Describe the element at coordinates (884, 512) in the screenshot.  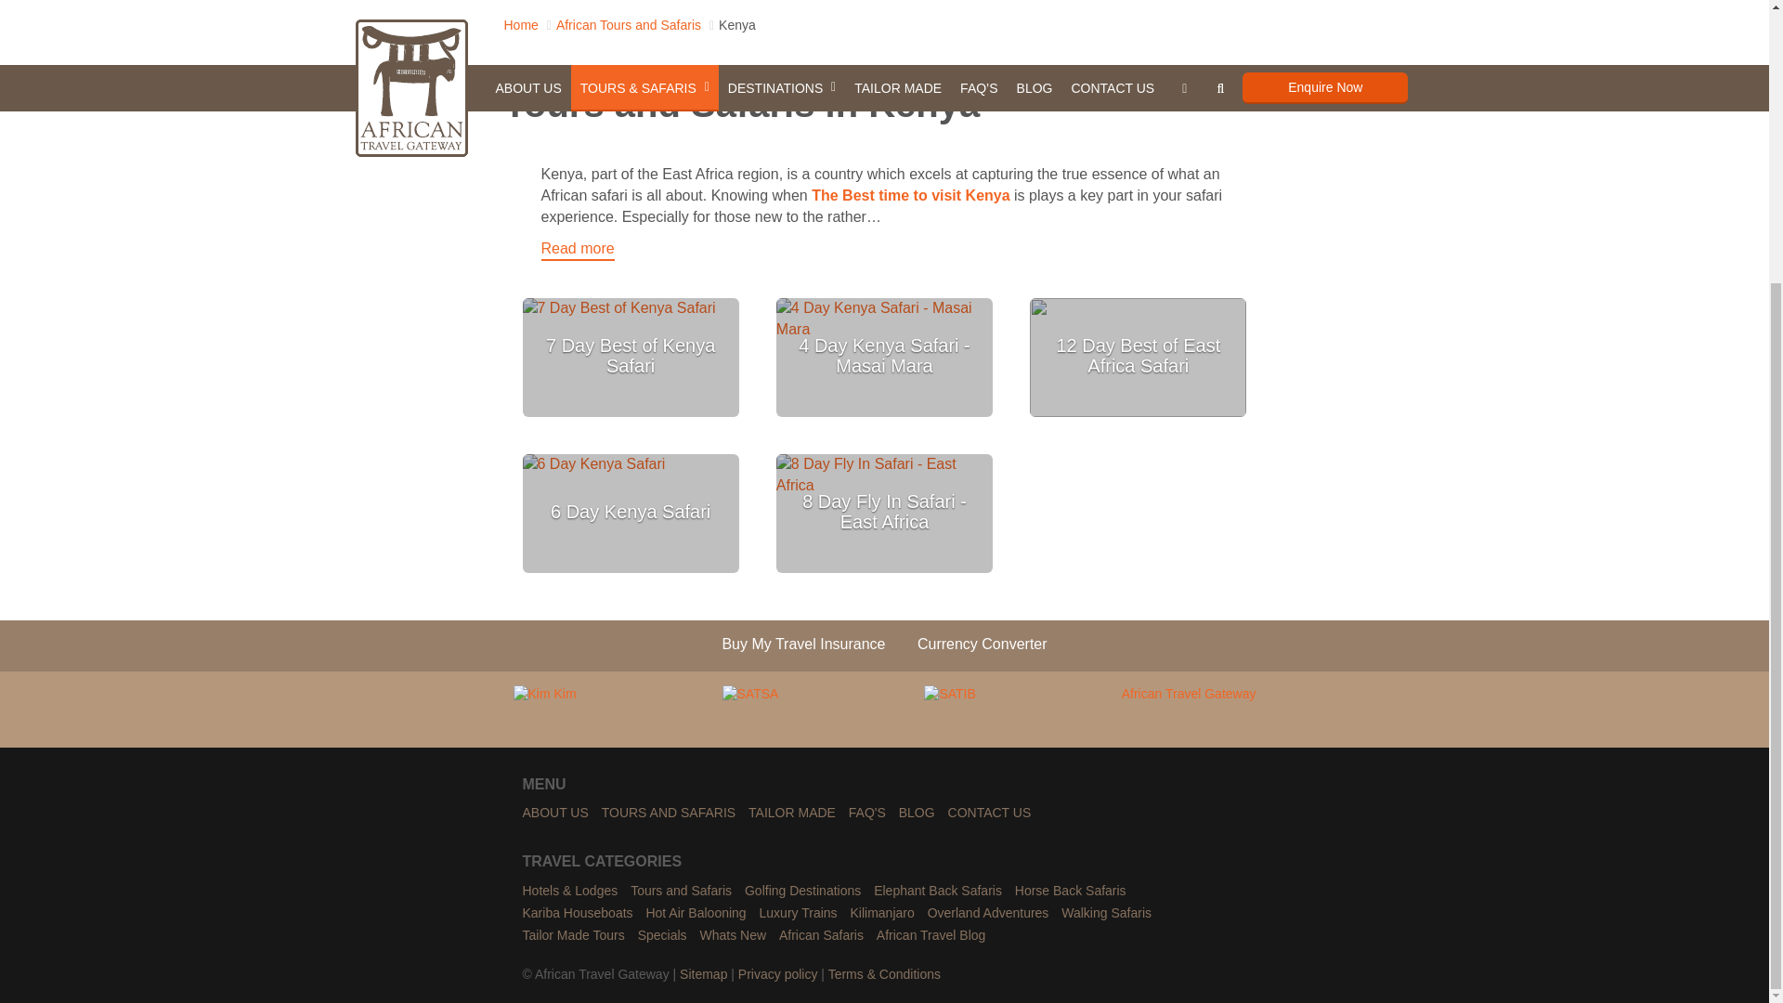
I see `8 Day Fly In Safari - East Africa` at that location.